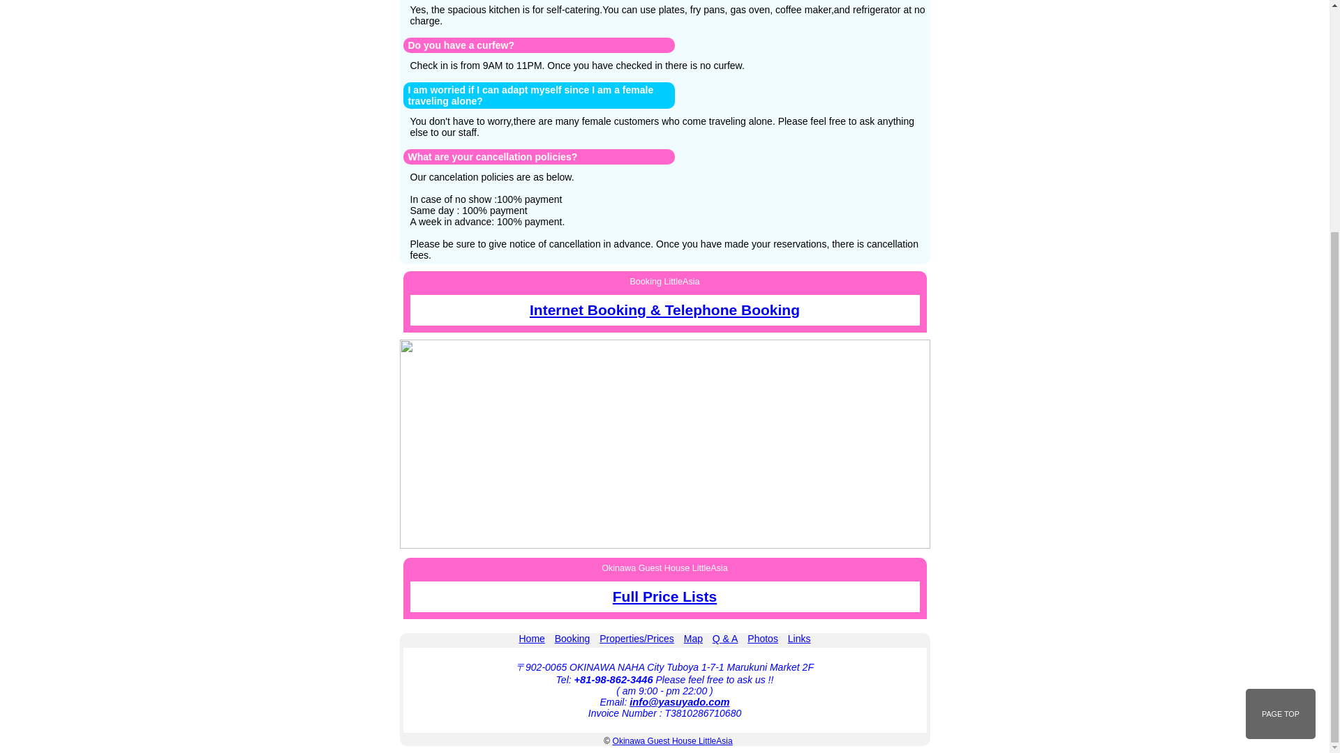 The height and width of the screenshot is (753, 1340). I want to click on Full Price Lists, so click(664, 597).